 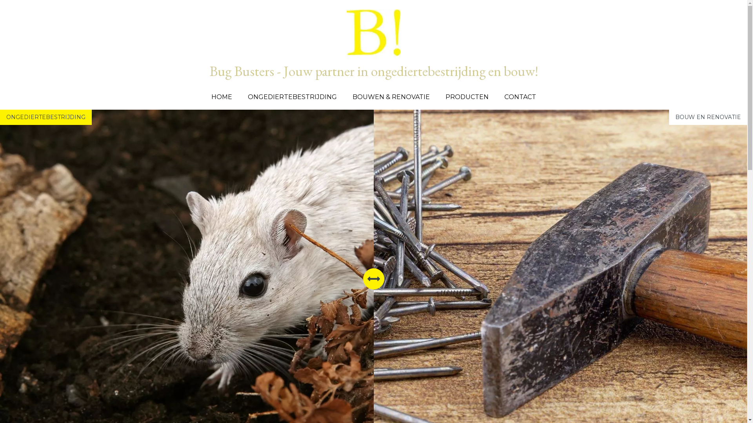 What do you see at coordinates (221, 97) in the screenshot?
I see `HOME` at bounding box center [221, 97].